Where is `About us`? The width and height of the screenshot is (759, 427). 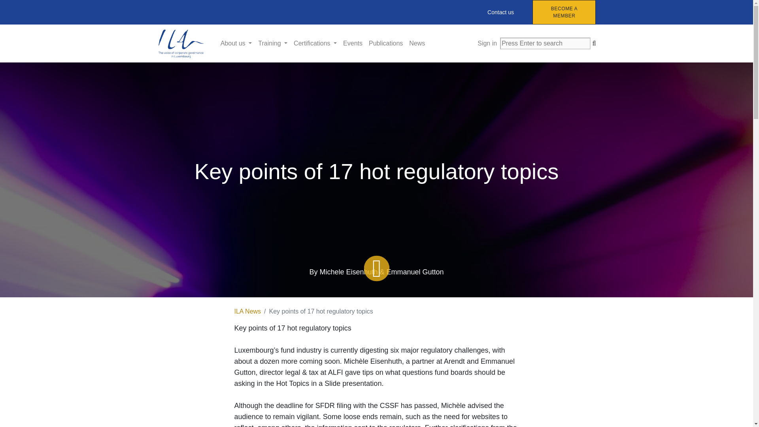 About us is located at coordinates (236, 43).